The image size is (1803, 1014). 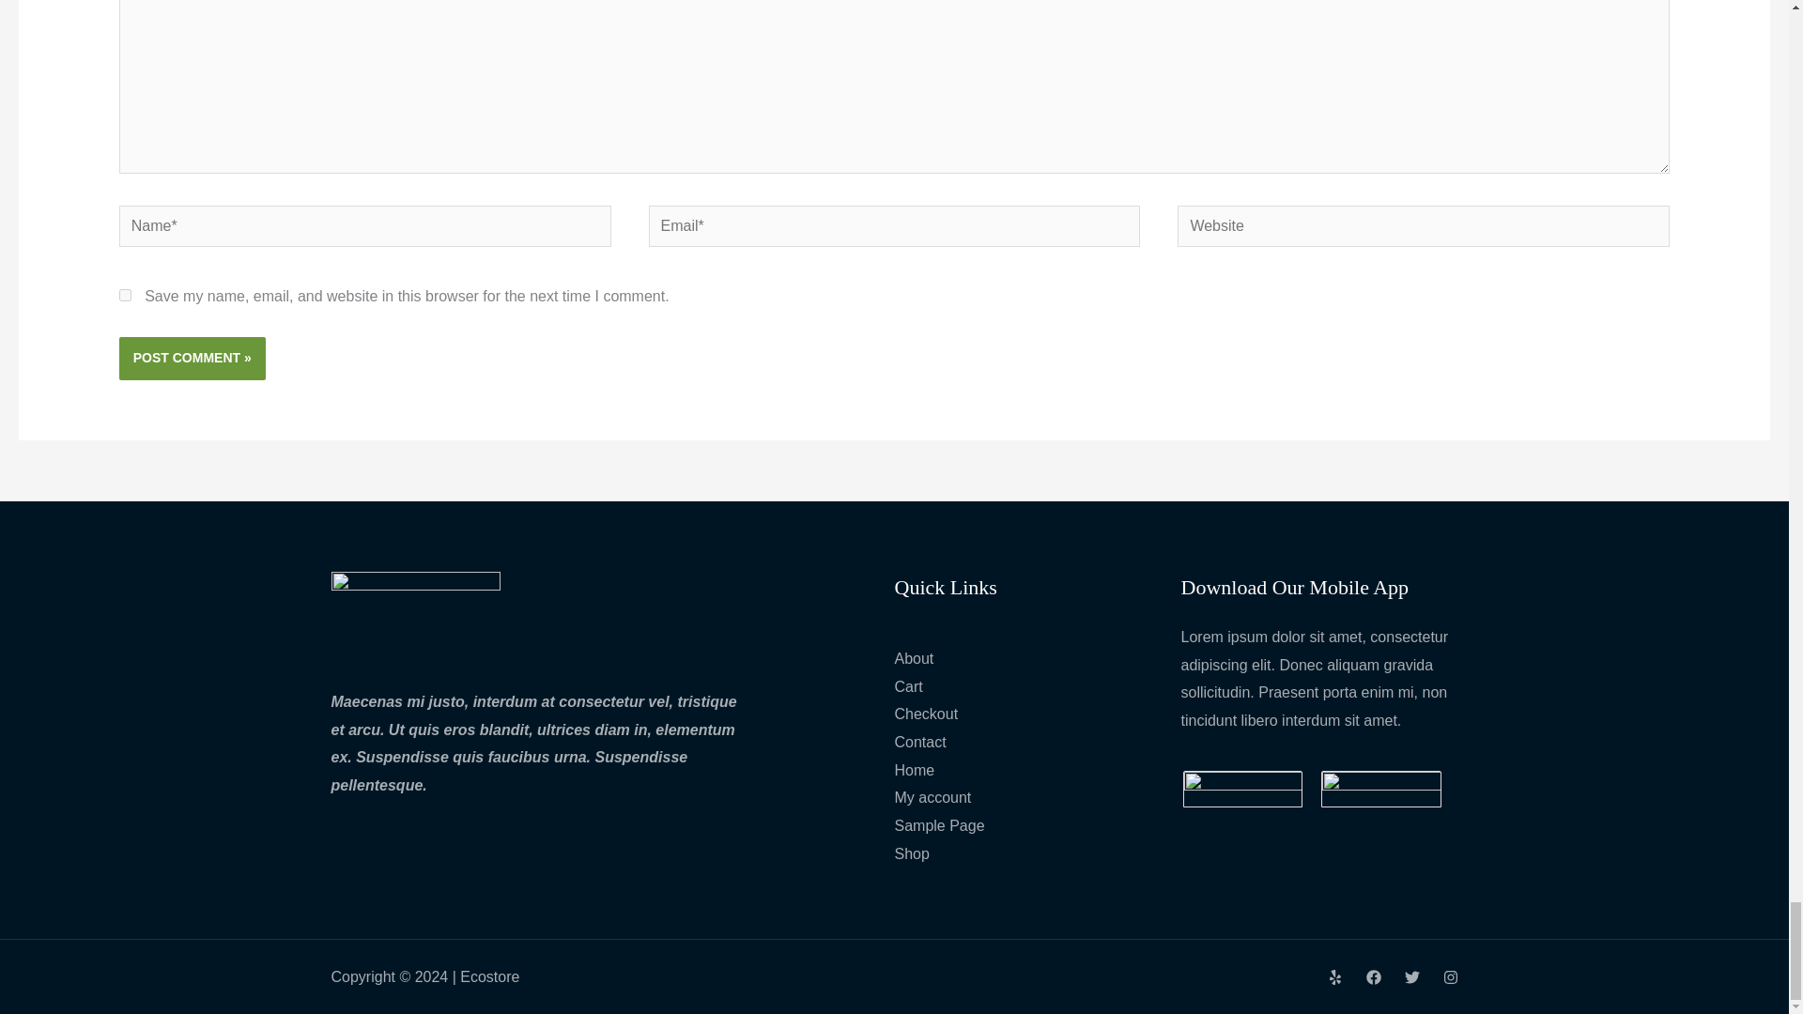 I want to click on Cart, so click(x=907, y=685).